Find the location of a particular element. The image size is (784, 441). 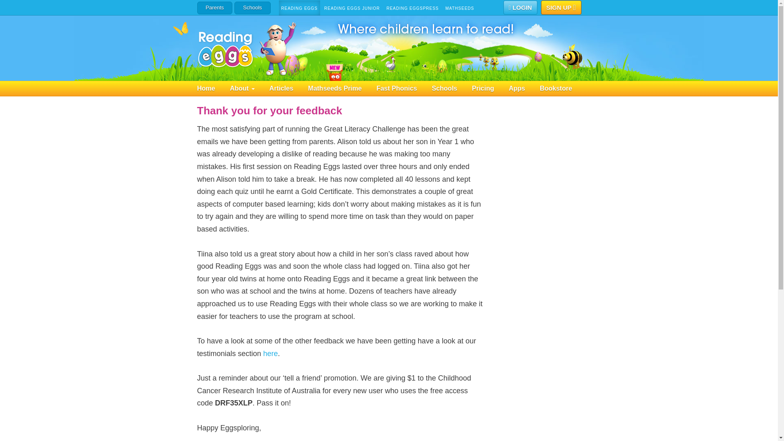

About is located at coordinates (249, 88).